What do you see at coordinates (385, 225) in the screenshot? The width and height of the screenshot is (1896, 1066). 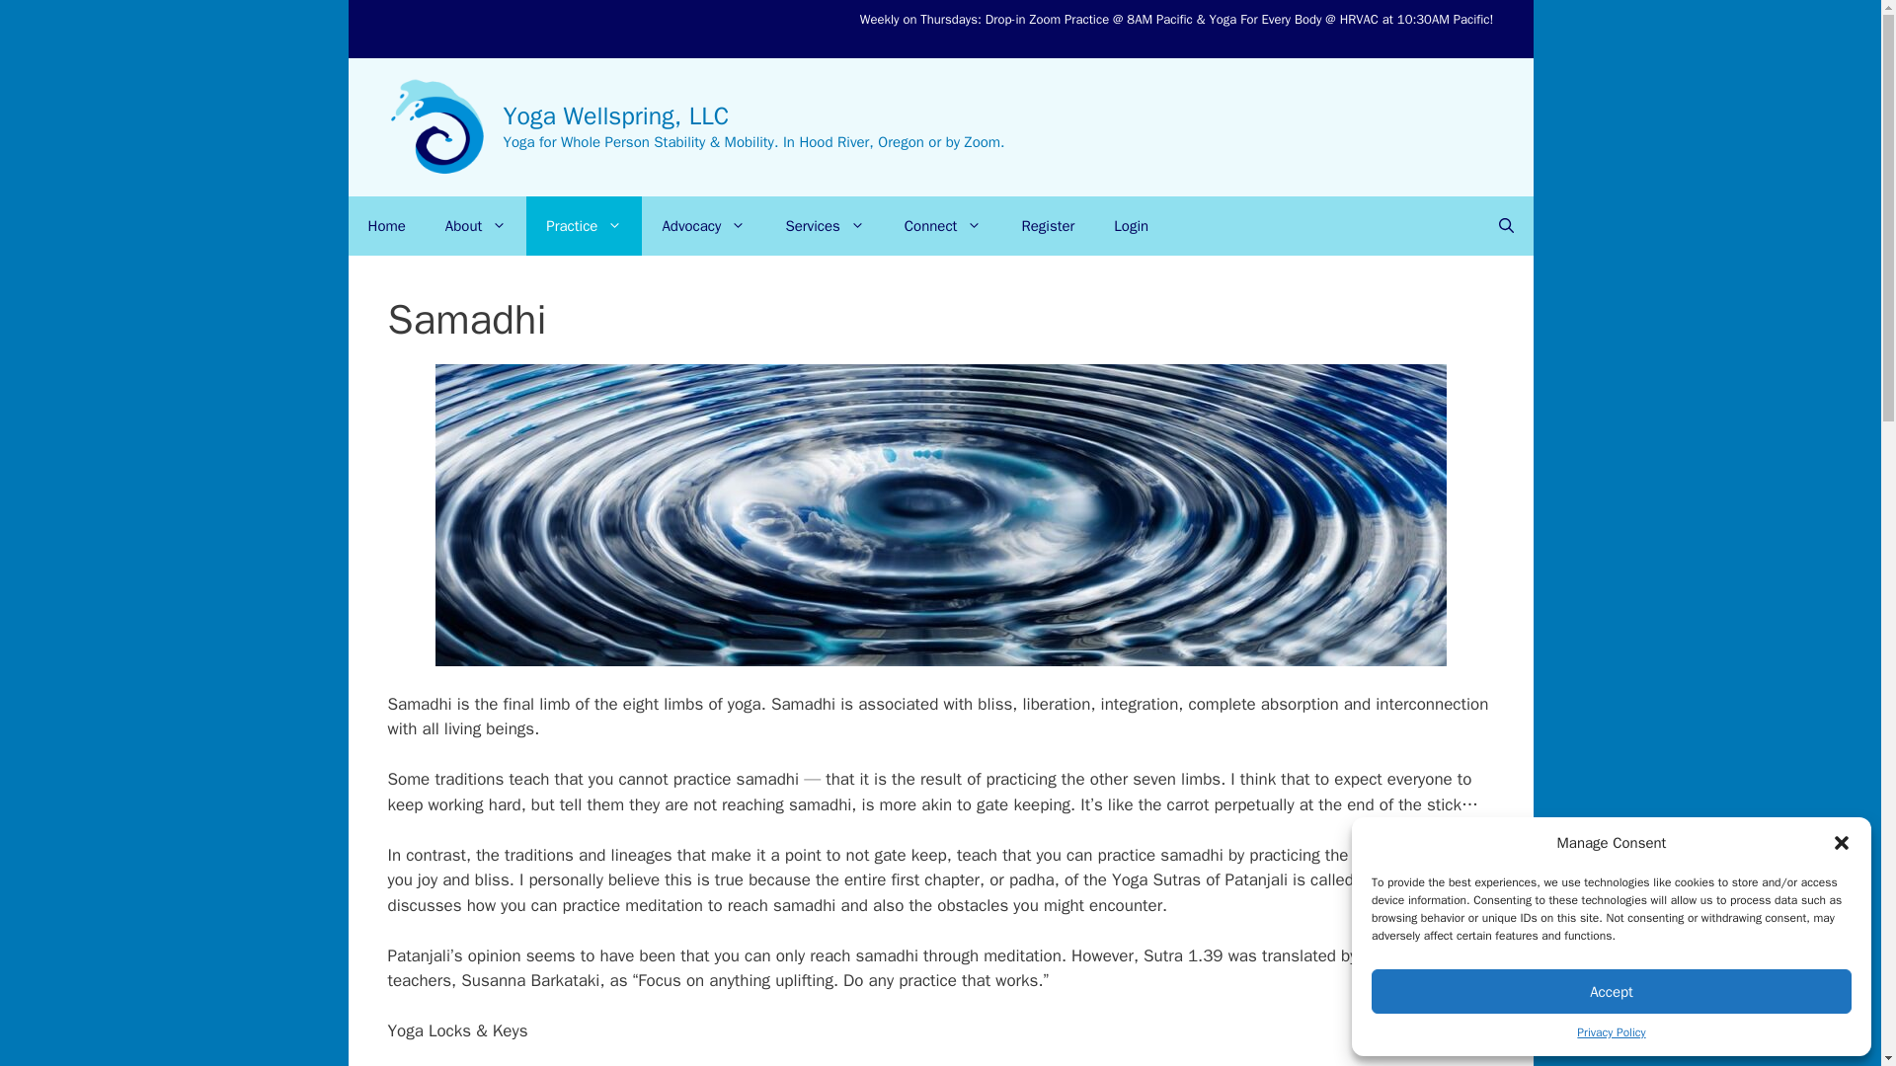 I see `Home` at bounding box center [385, 225].